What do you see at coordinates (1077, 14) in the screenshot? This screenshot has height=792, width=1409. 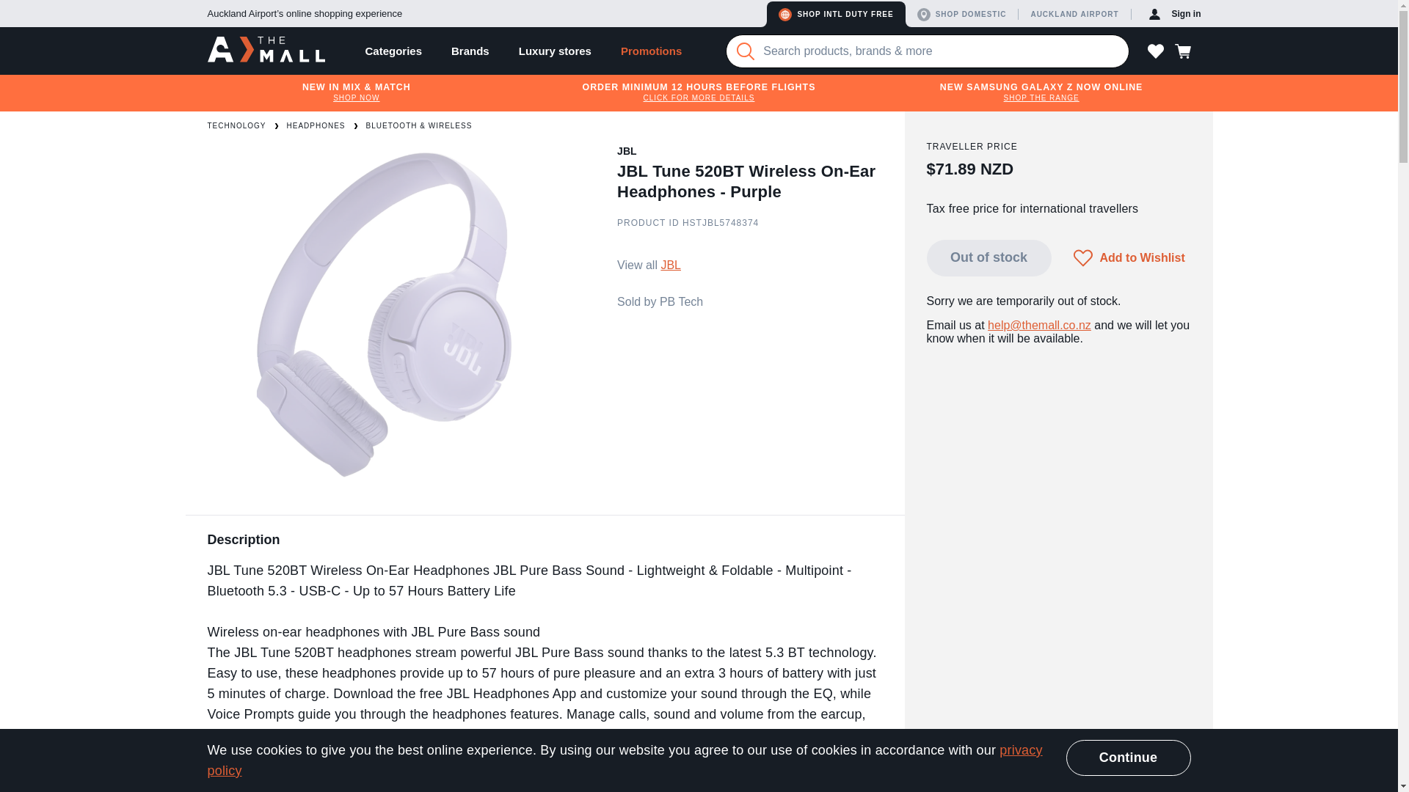 I see `AUCKLAND AIRPORT` at bounding box center [1077, 14].